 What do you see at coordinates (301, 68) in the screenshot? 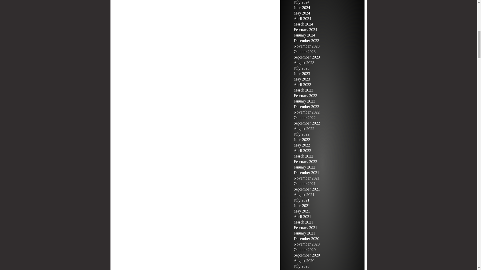
I see `July 2023` at bounding box center [301, 68].